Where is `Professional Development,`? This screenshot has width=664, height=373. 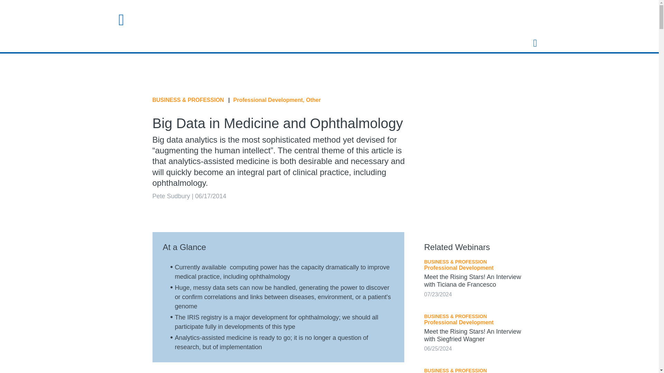
Professional Development, is located at coordinates (269, 100).